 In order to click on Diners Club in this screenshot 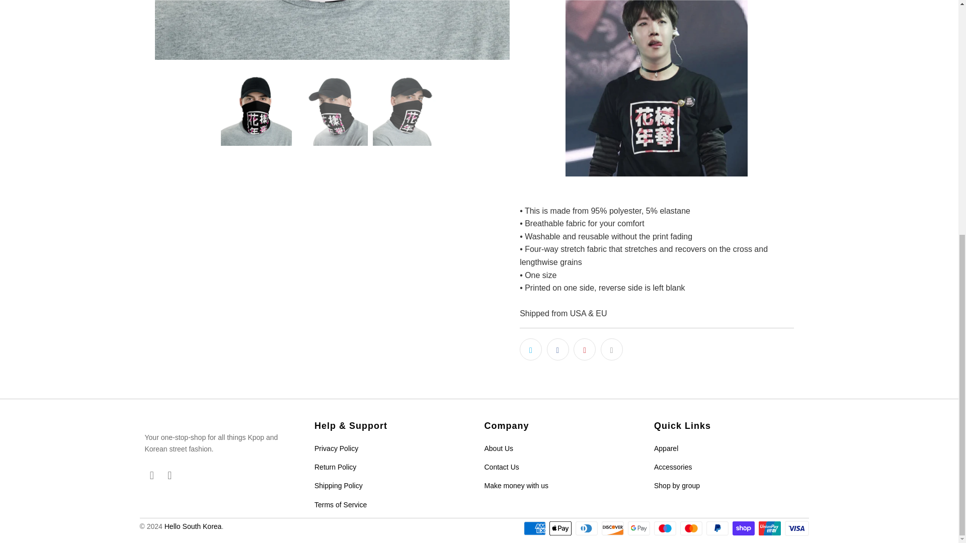, I will do `click(588, 528)`.